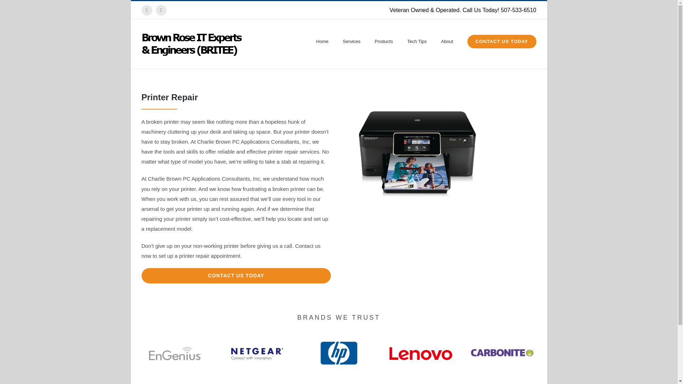 Image resolution: width=683 pixels, height=384 pixels. Describe the element at coordinates (518, 10) in the screenshot. I see `507-533-6510` at that location.